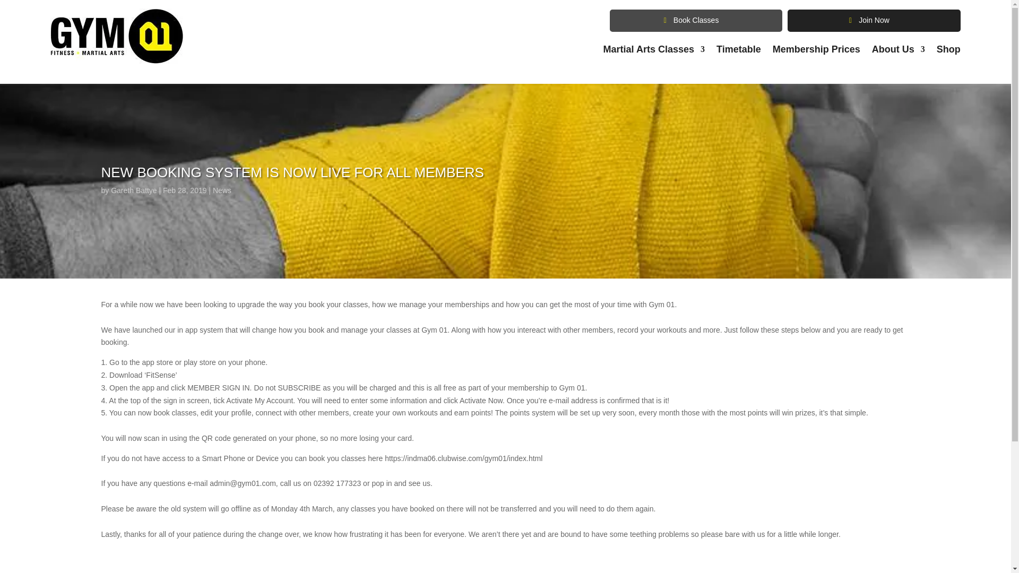  What do you see at coordinates (134, 190) in the screenshot?
I see `Posts by Gareth Battye` at bounding box center [134, 190].